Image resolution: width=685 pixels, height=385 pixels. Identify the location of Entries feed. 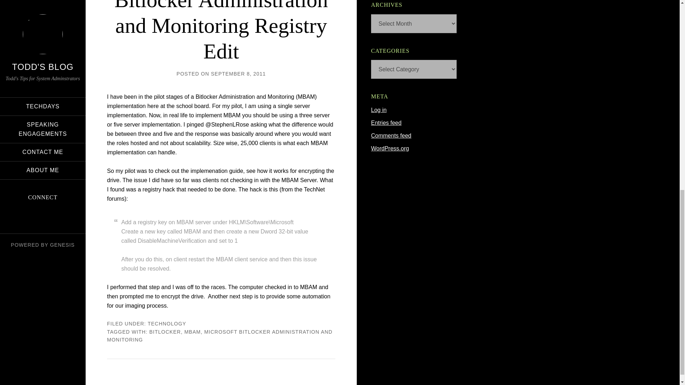
(386, 123).